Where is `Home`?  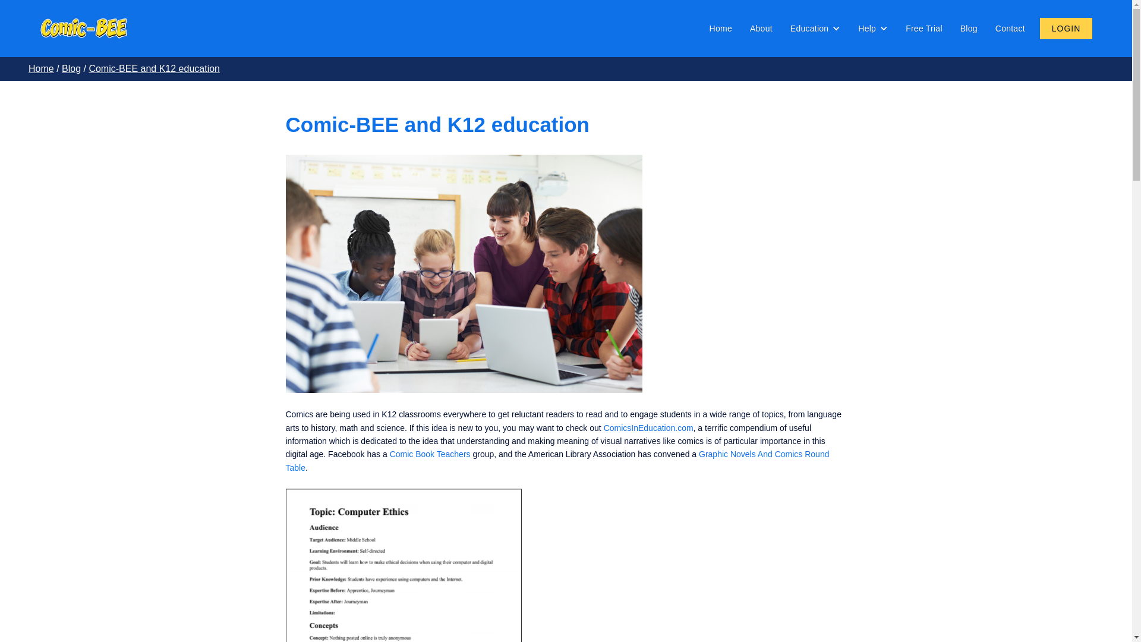 Home is located at coordinates (721, 28).